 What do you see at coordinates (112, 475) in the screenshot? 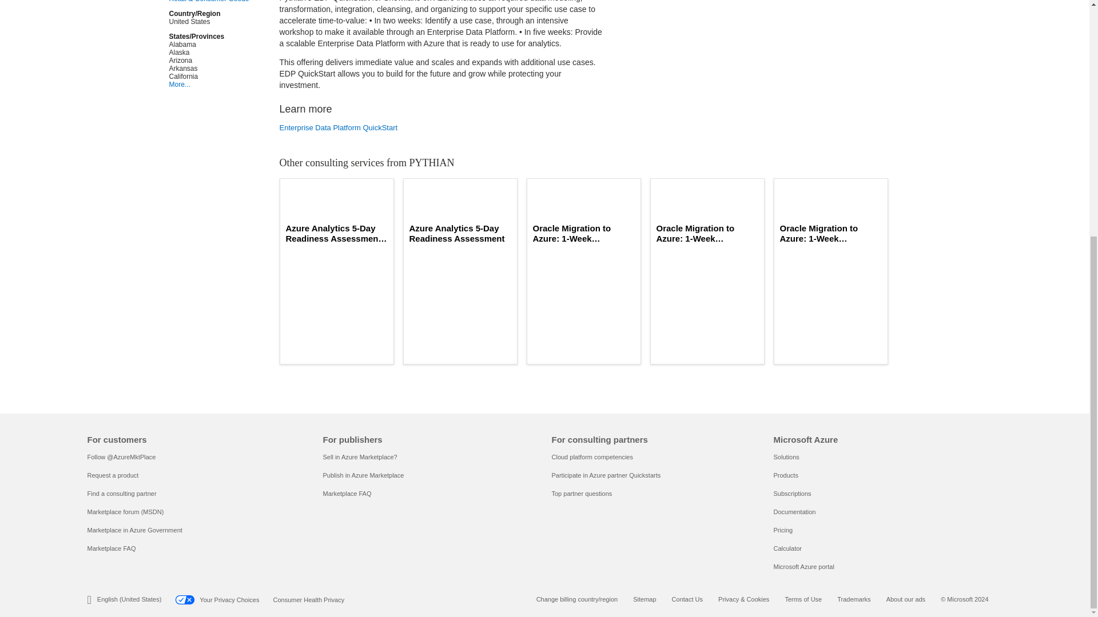
I see `Request a product` at bounding box center [112, 475].